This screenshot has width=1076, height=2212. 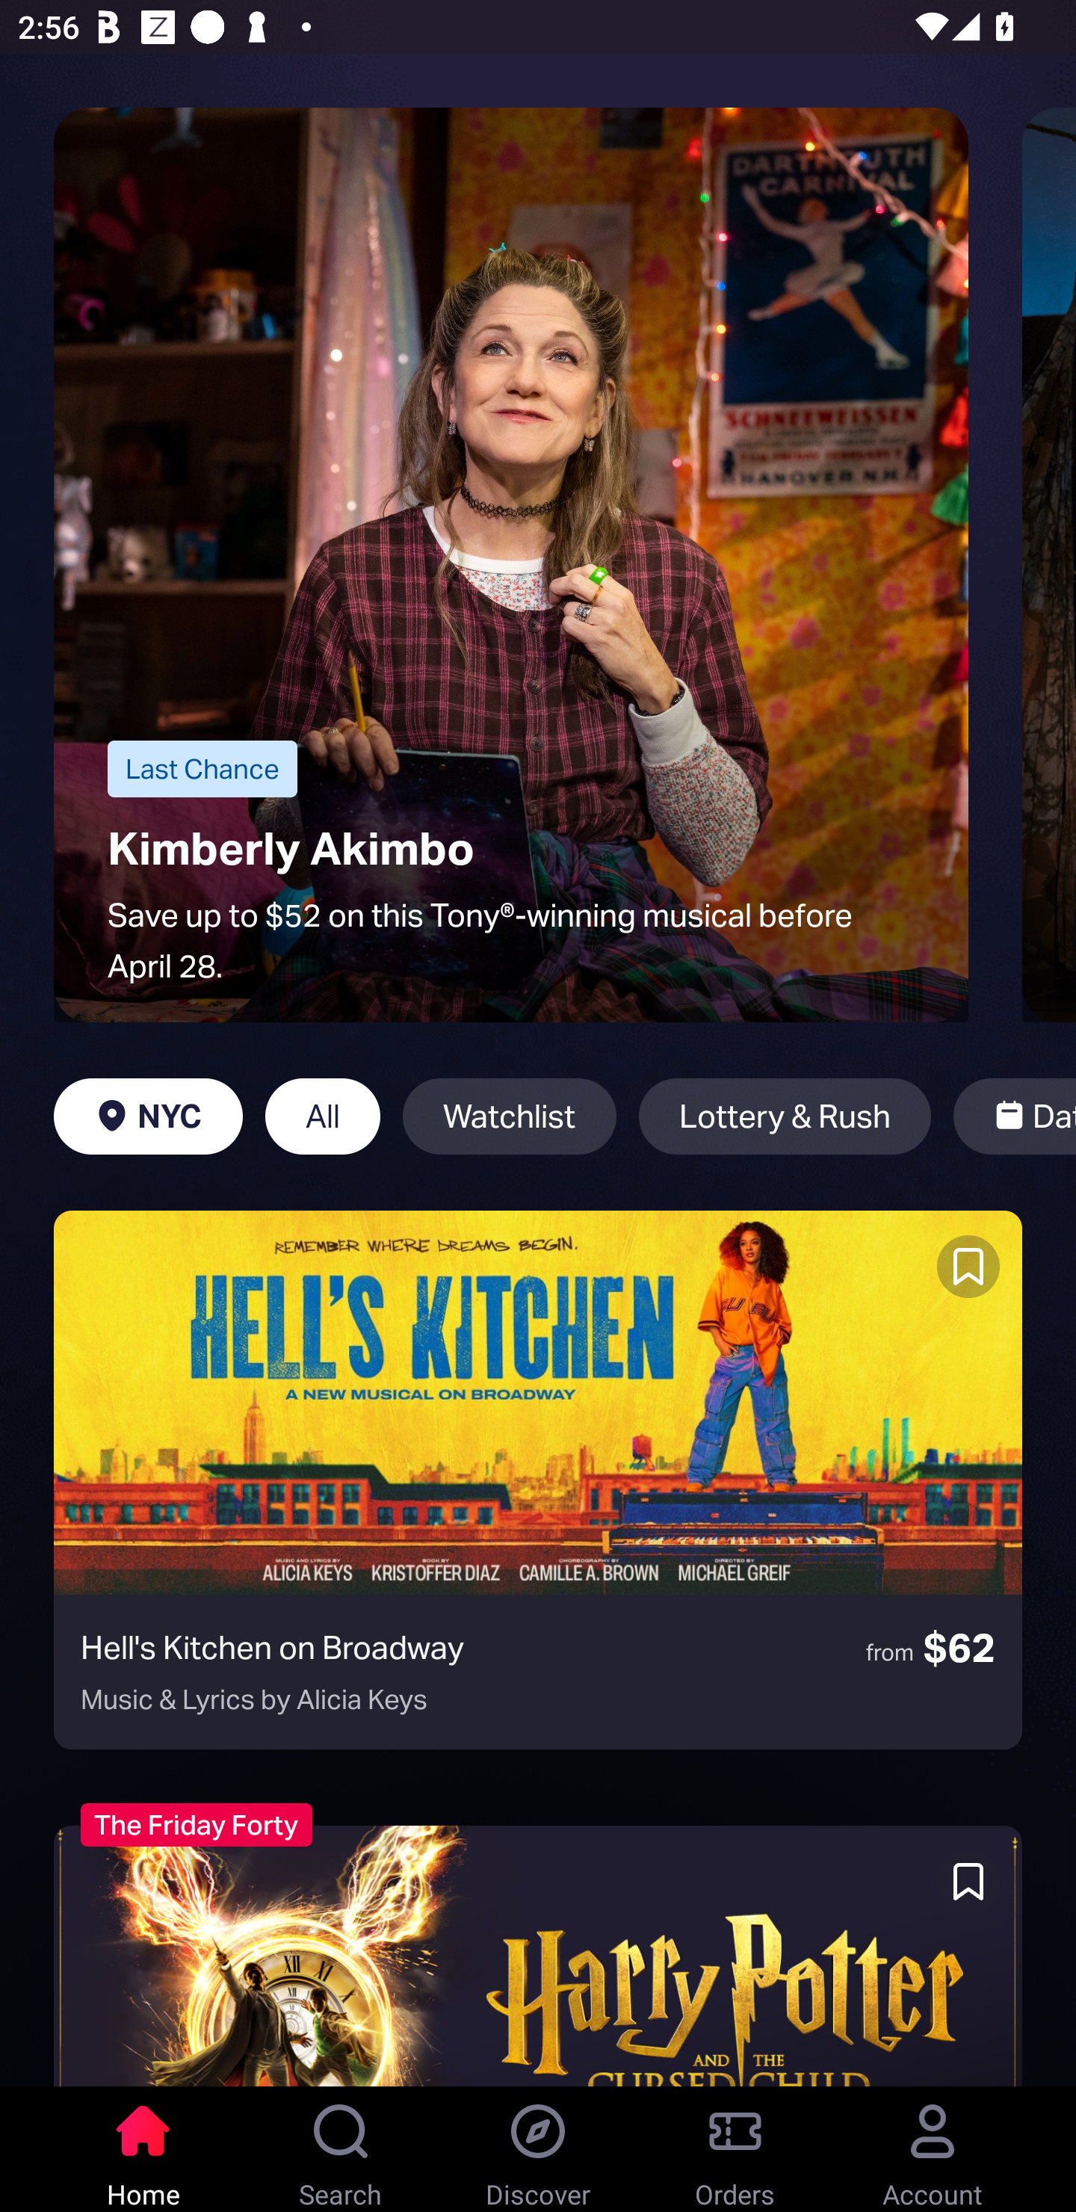 What do you see at coordinates (323, 1116) in the screenshot?
I see `All` at bounding box center [323, 1116].